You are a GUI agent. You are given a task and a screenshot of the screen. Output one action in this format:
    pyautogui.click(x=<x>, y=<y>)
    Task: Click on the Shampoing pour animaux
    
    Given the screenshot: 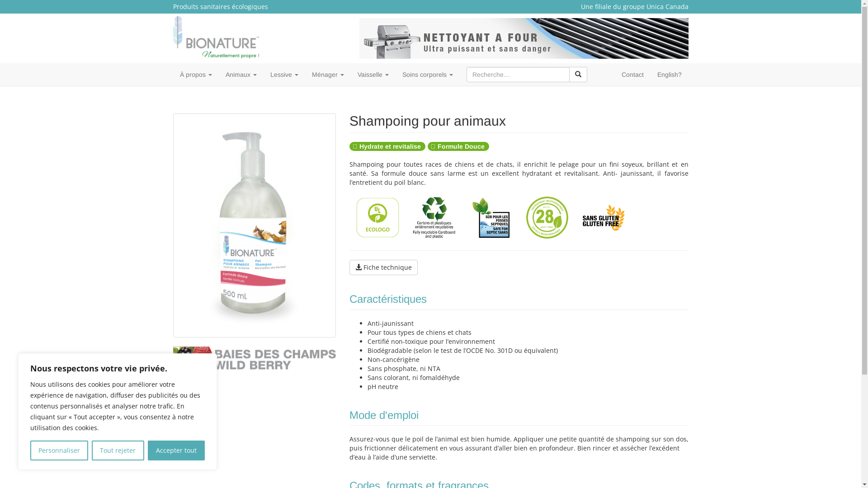 What is the action you would take?
    pyautogui.click(x=255, y=225)
    